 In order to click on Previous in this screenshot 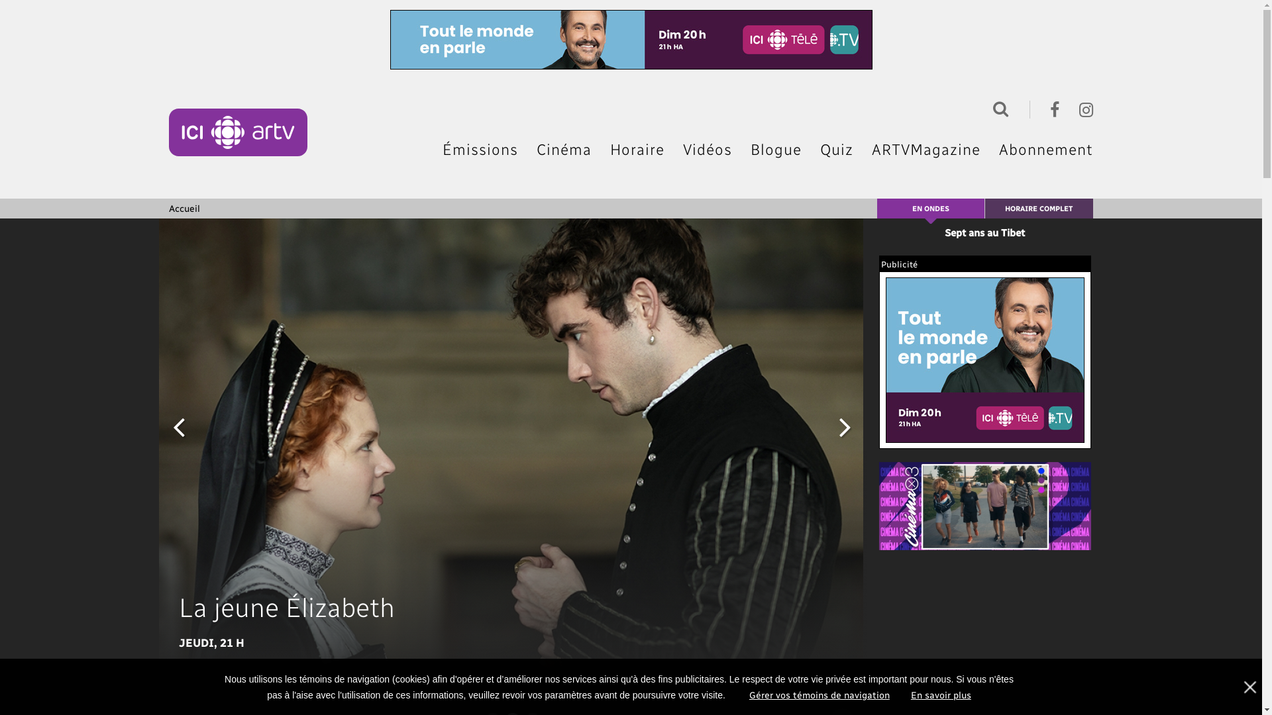, I will do `click(179, 426)`.